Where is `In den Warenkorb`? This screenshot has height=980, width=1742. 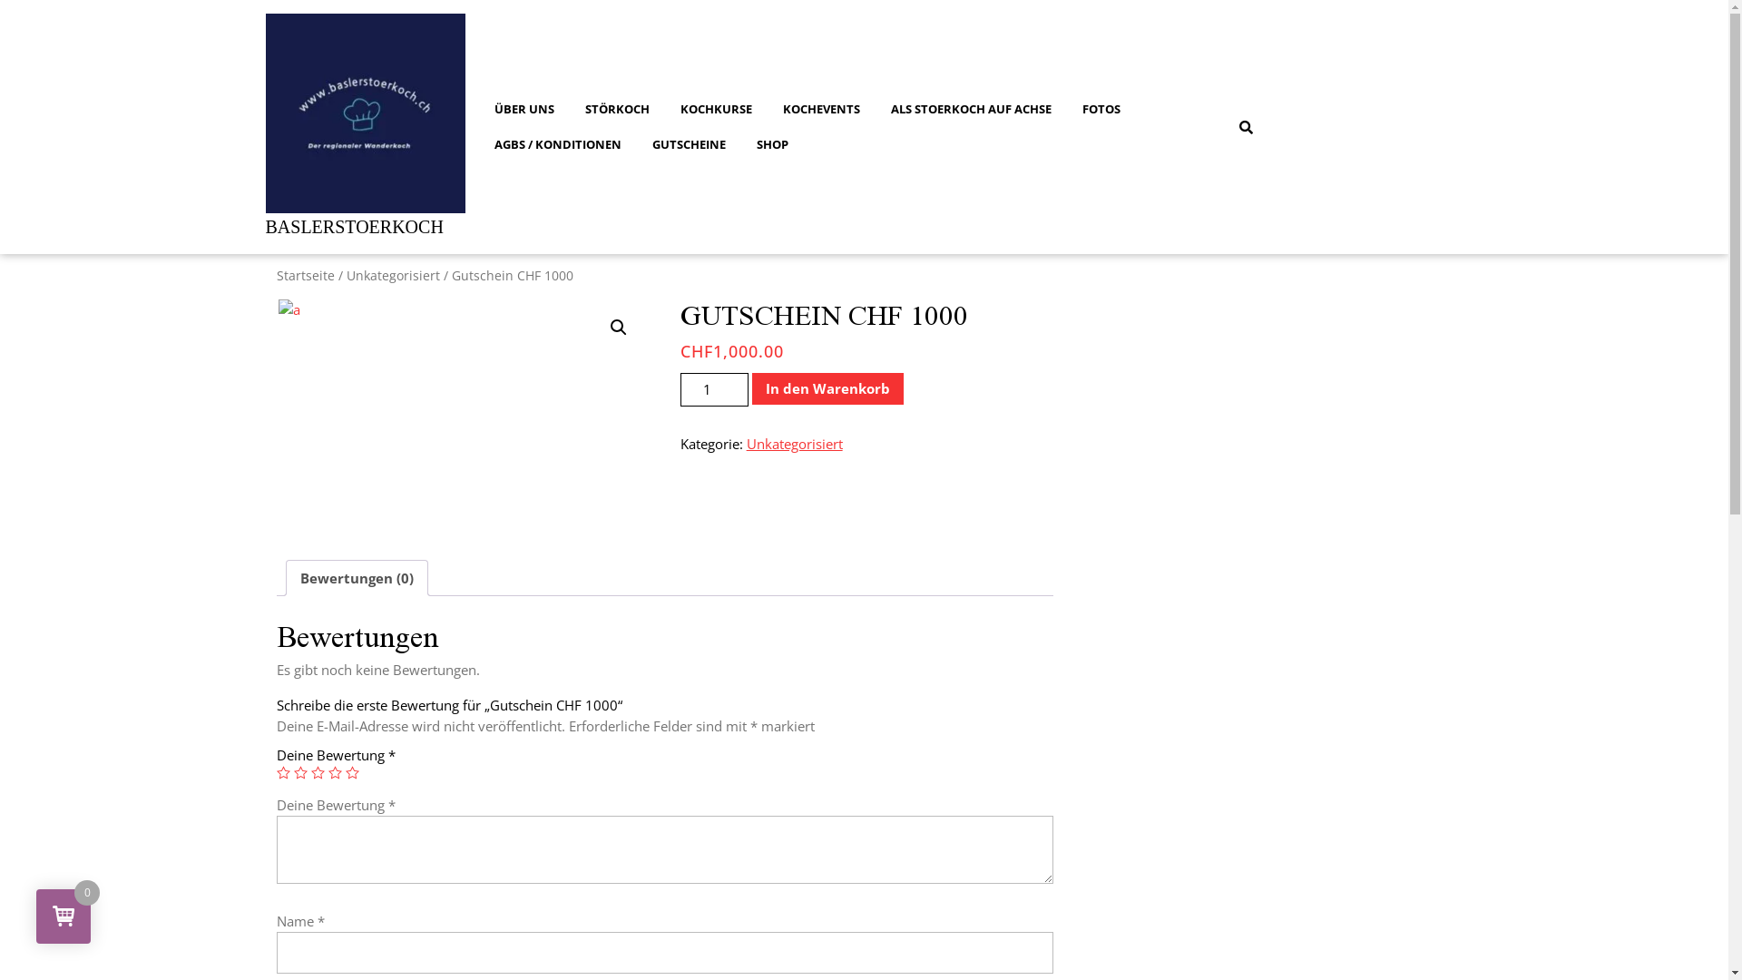 In den Warenkorb is located at coordinates (827, 388).